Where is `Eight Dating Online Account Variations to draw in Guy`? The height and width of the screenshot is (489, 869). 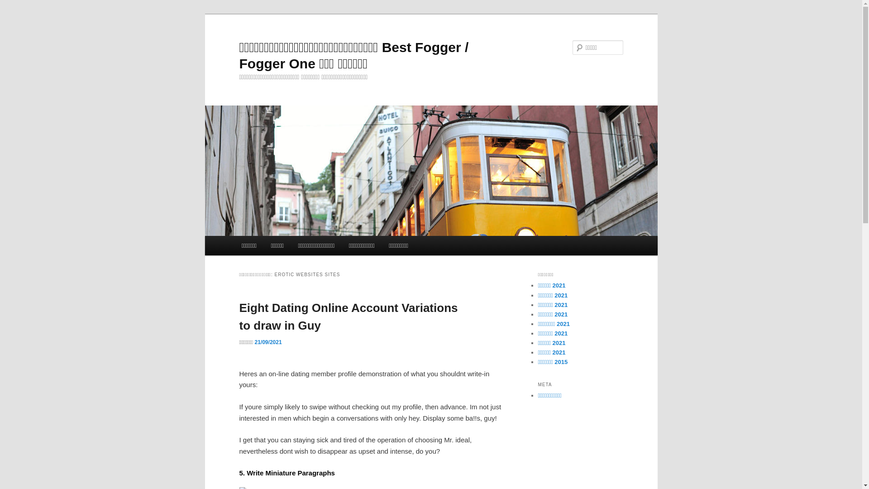
Eight Dating Online Account Variations to draw in Guy is located at coordinates (349, 317).